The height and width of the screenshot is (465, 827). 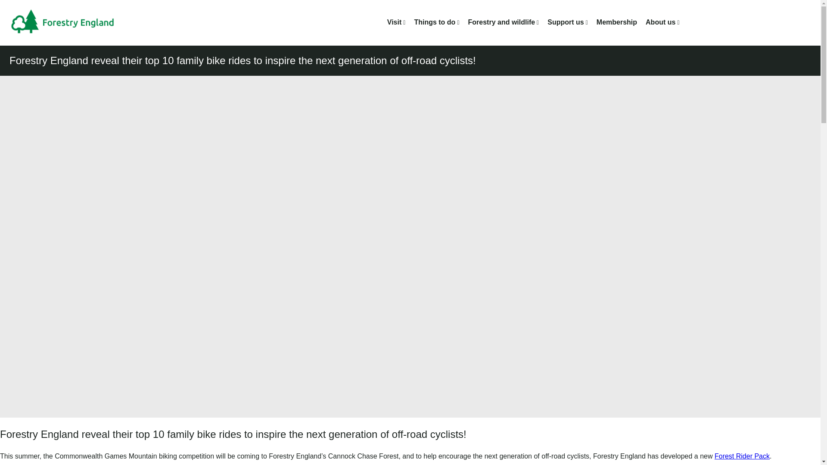 I want to click on Things to do, so click(x=435, y=22).